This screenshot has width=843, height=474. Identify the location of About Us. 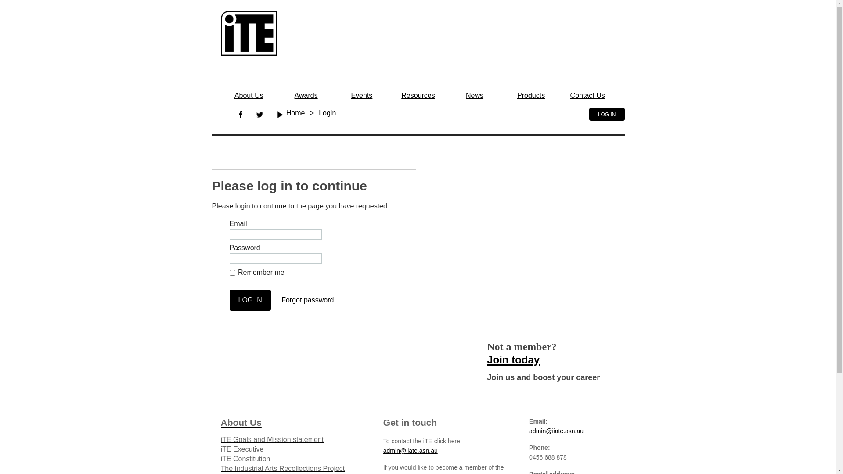
(241, 421).